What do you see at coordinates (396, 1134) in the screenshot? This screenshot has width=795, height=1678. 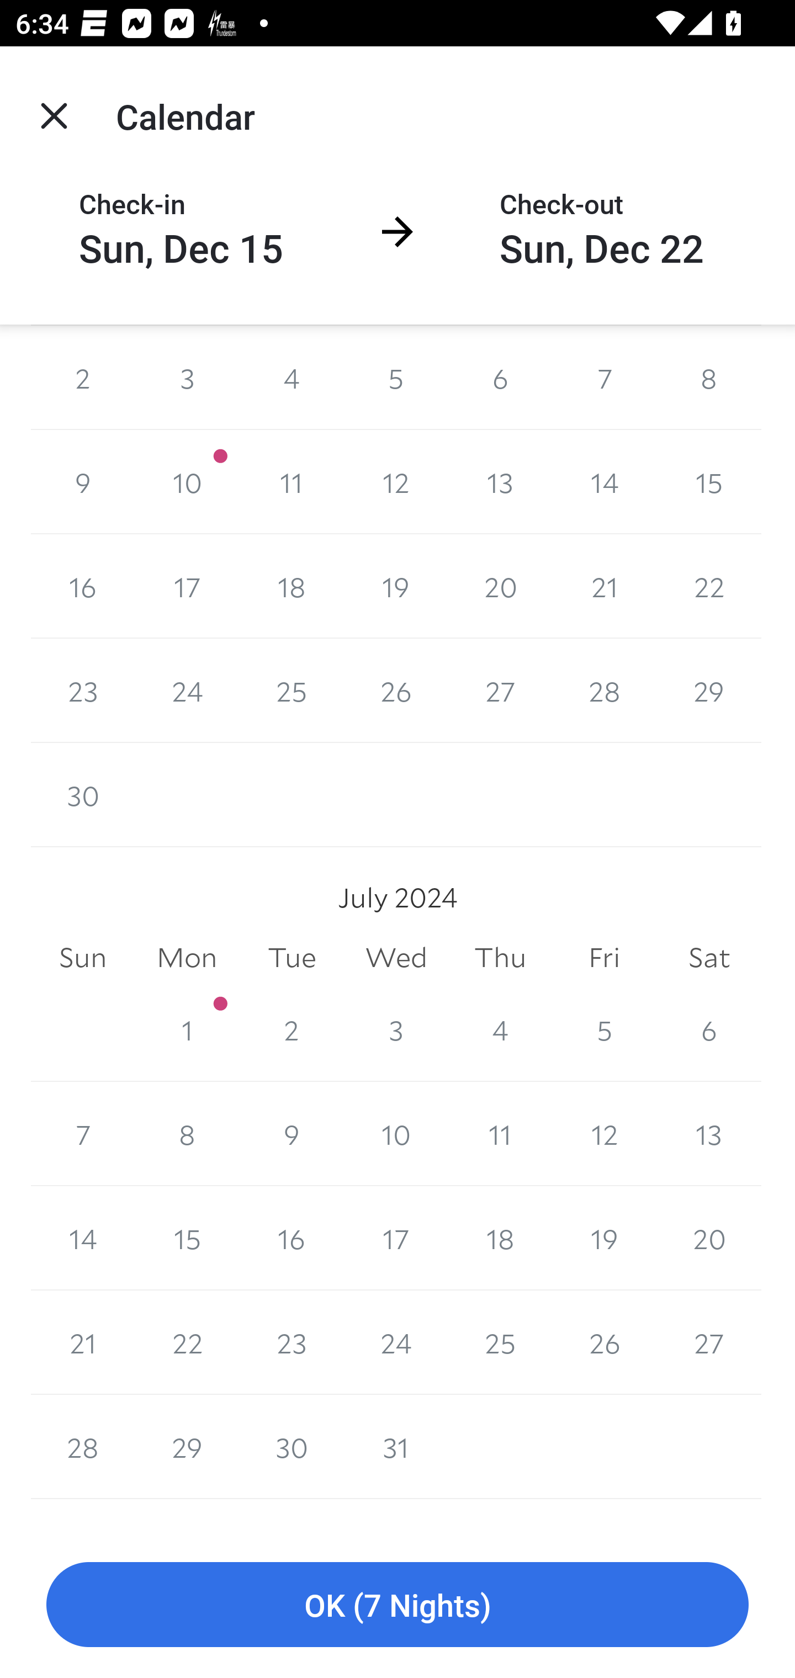 I see `10 10 July 2024` at bounding box center [396, 1134].